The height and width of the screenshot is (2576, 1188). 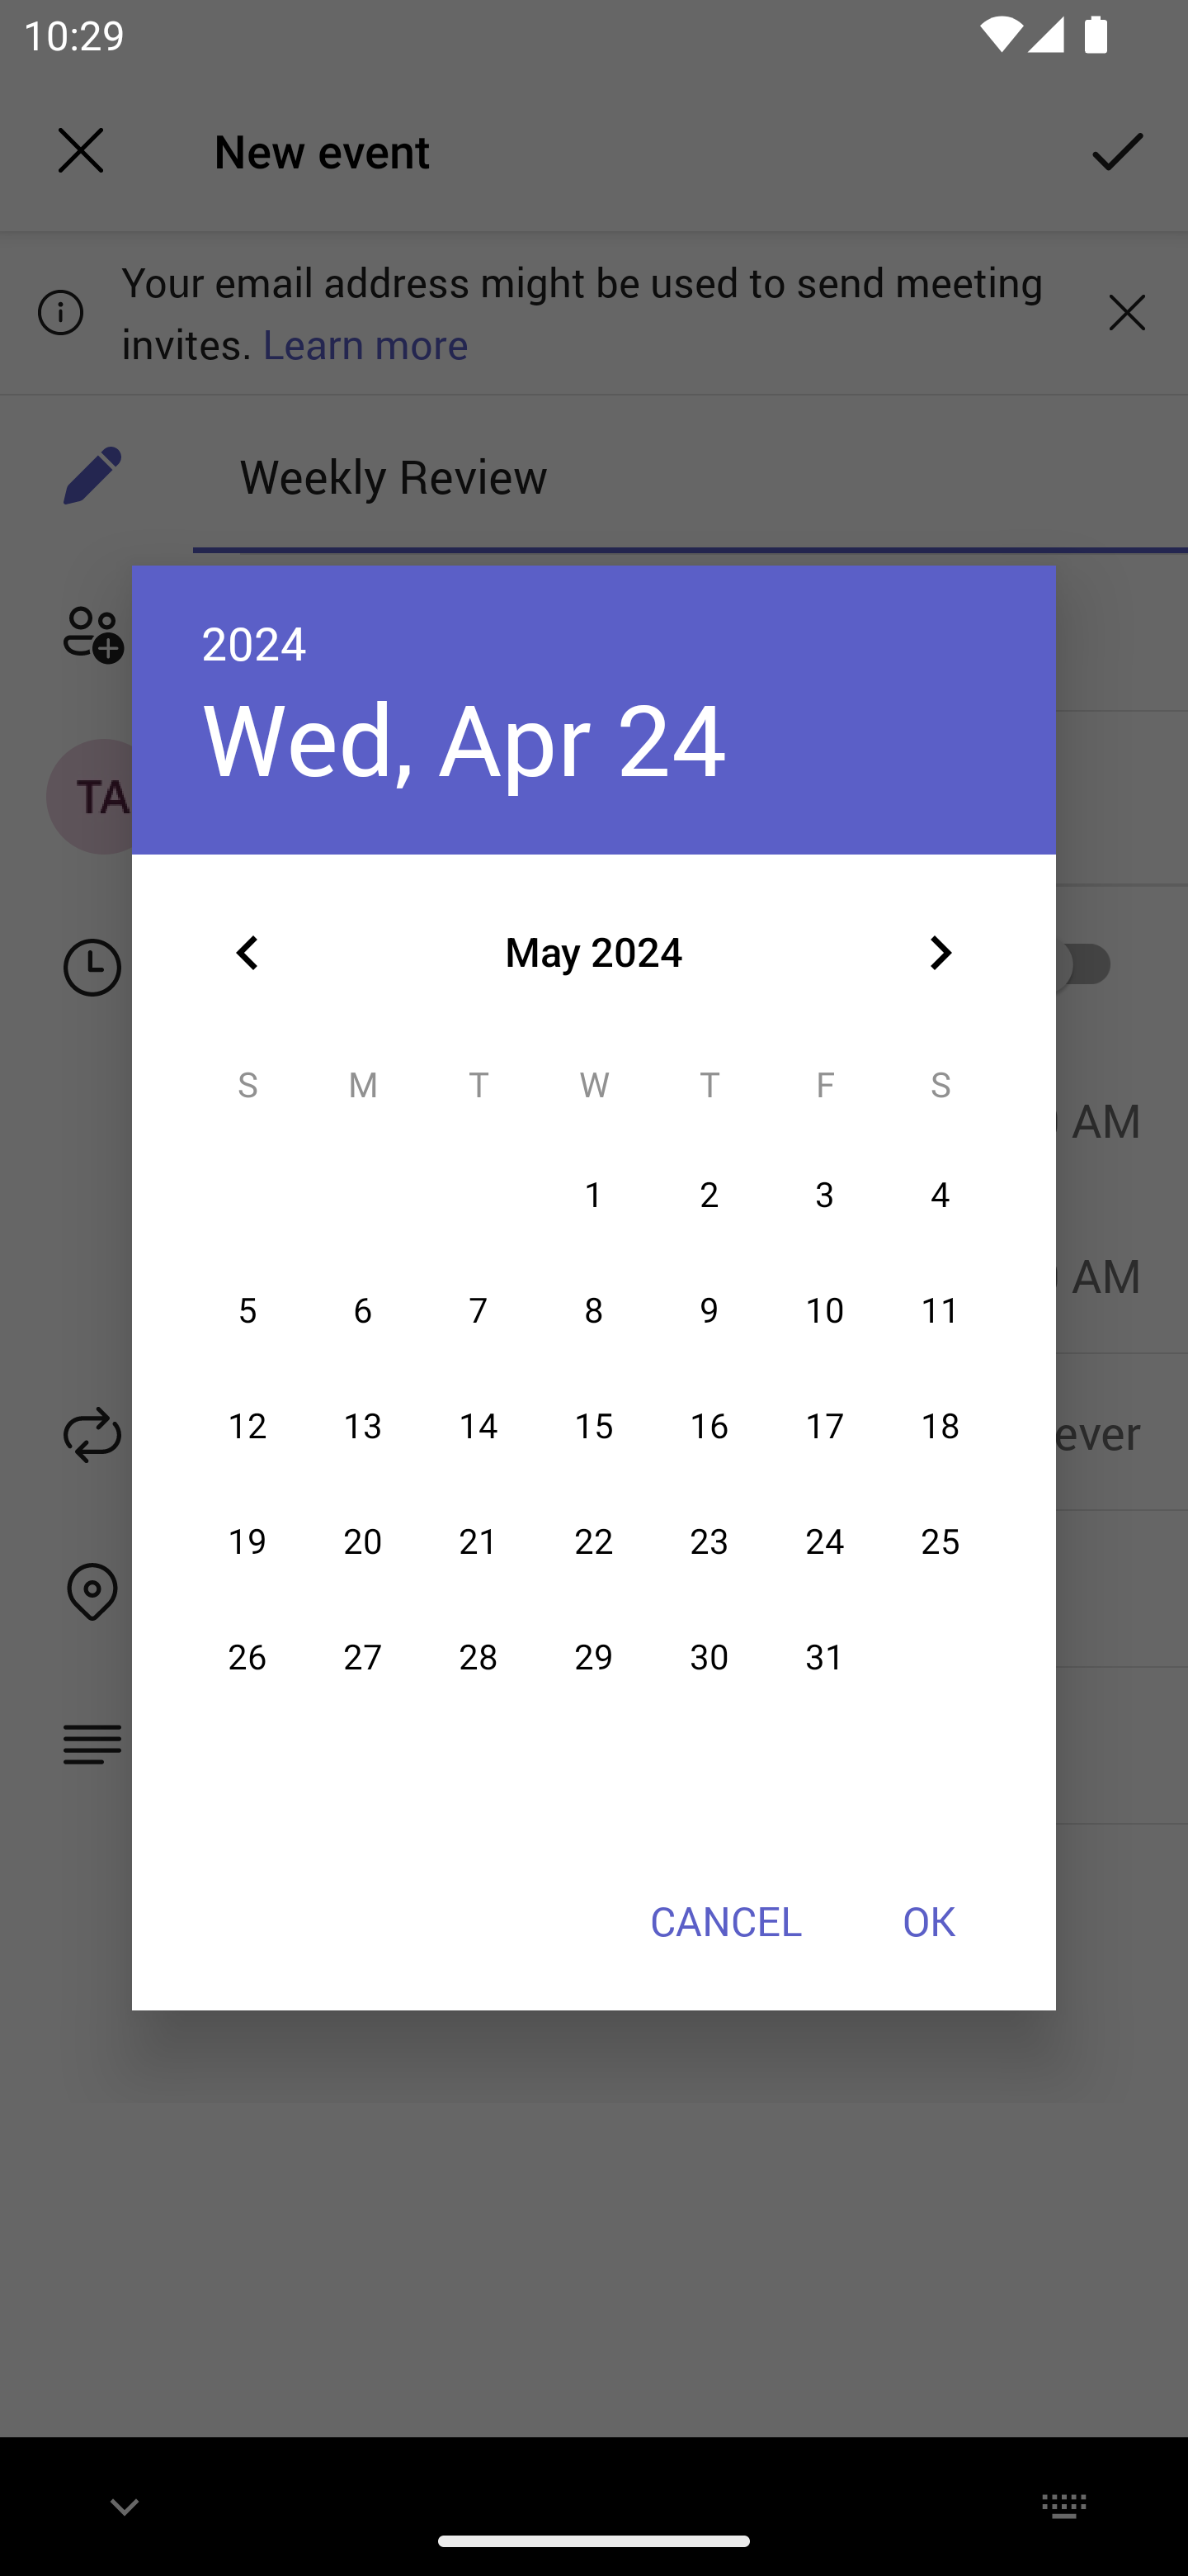 What do you see at coordinates (940, 1425) in the screenshot?
I see `18 18 May 2024` at bounding box center [940, 1425].